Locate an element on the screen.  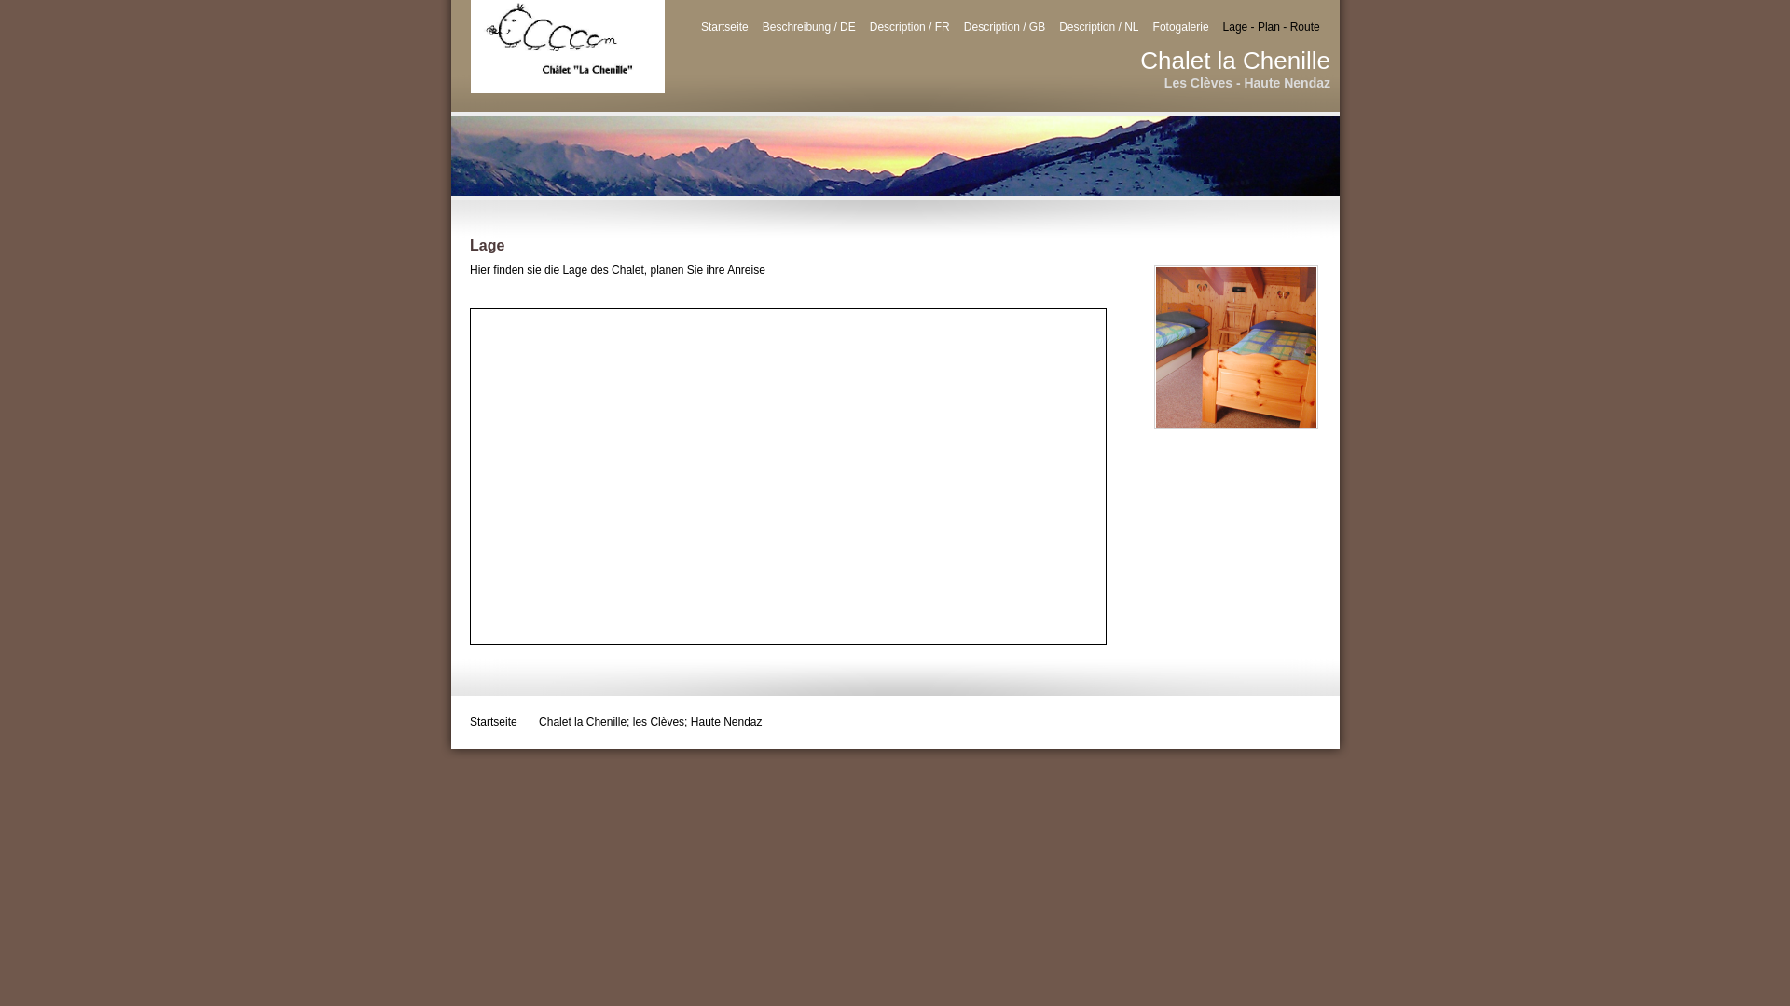
Startseite is located at coordinates (725, 27).